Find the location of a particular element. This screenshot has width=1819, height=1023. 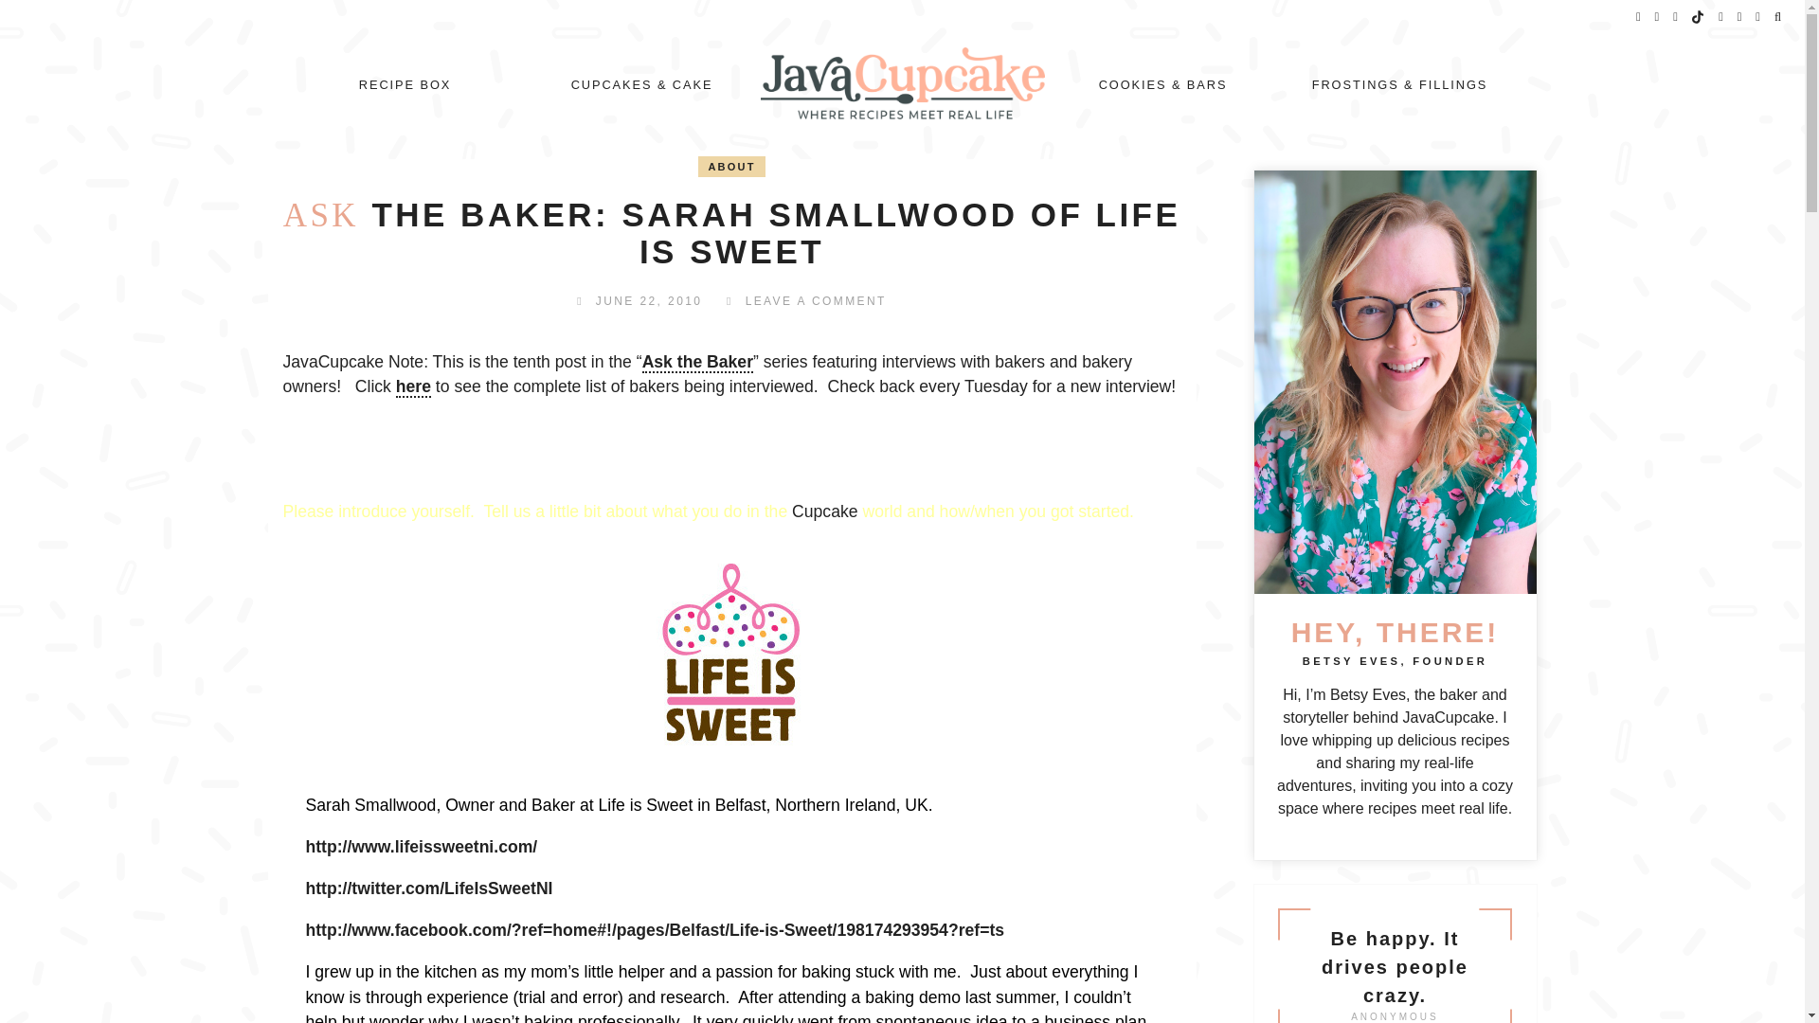

tiktok icon is located at coordinates (1698, 17).